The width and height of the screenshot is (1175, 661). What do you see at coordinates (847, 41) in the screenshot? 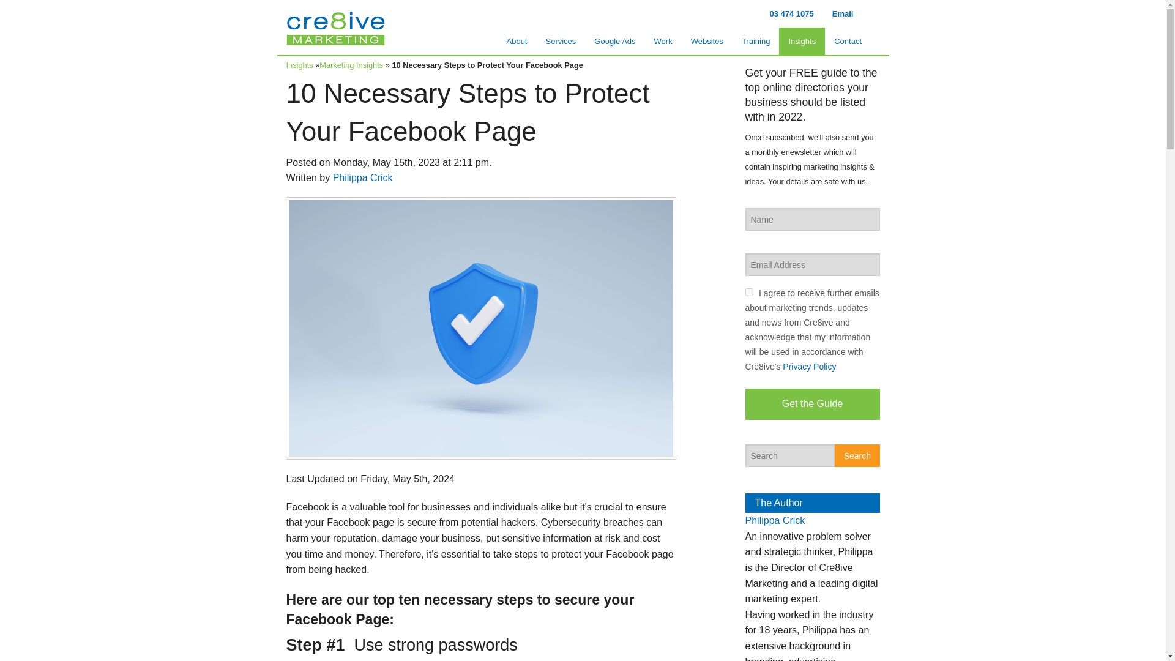
I see `Contact` at bounding box center [847, 41].